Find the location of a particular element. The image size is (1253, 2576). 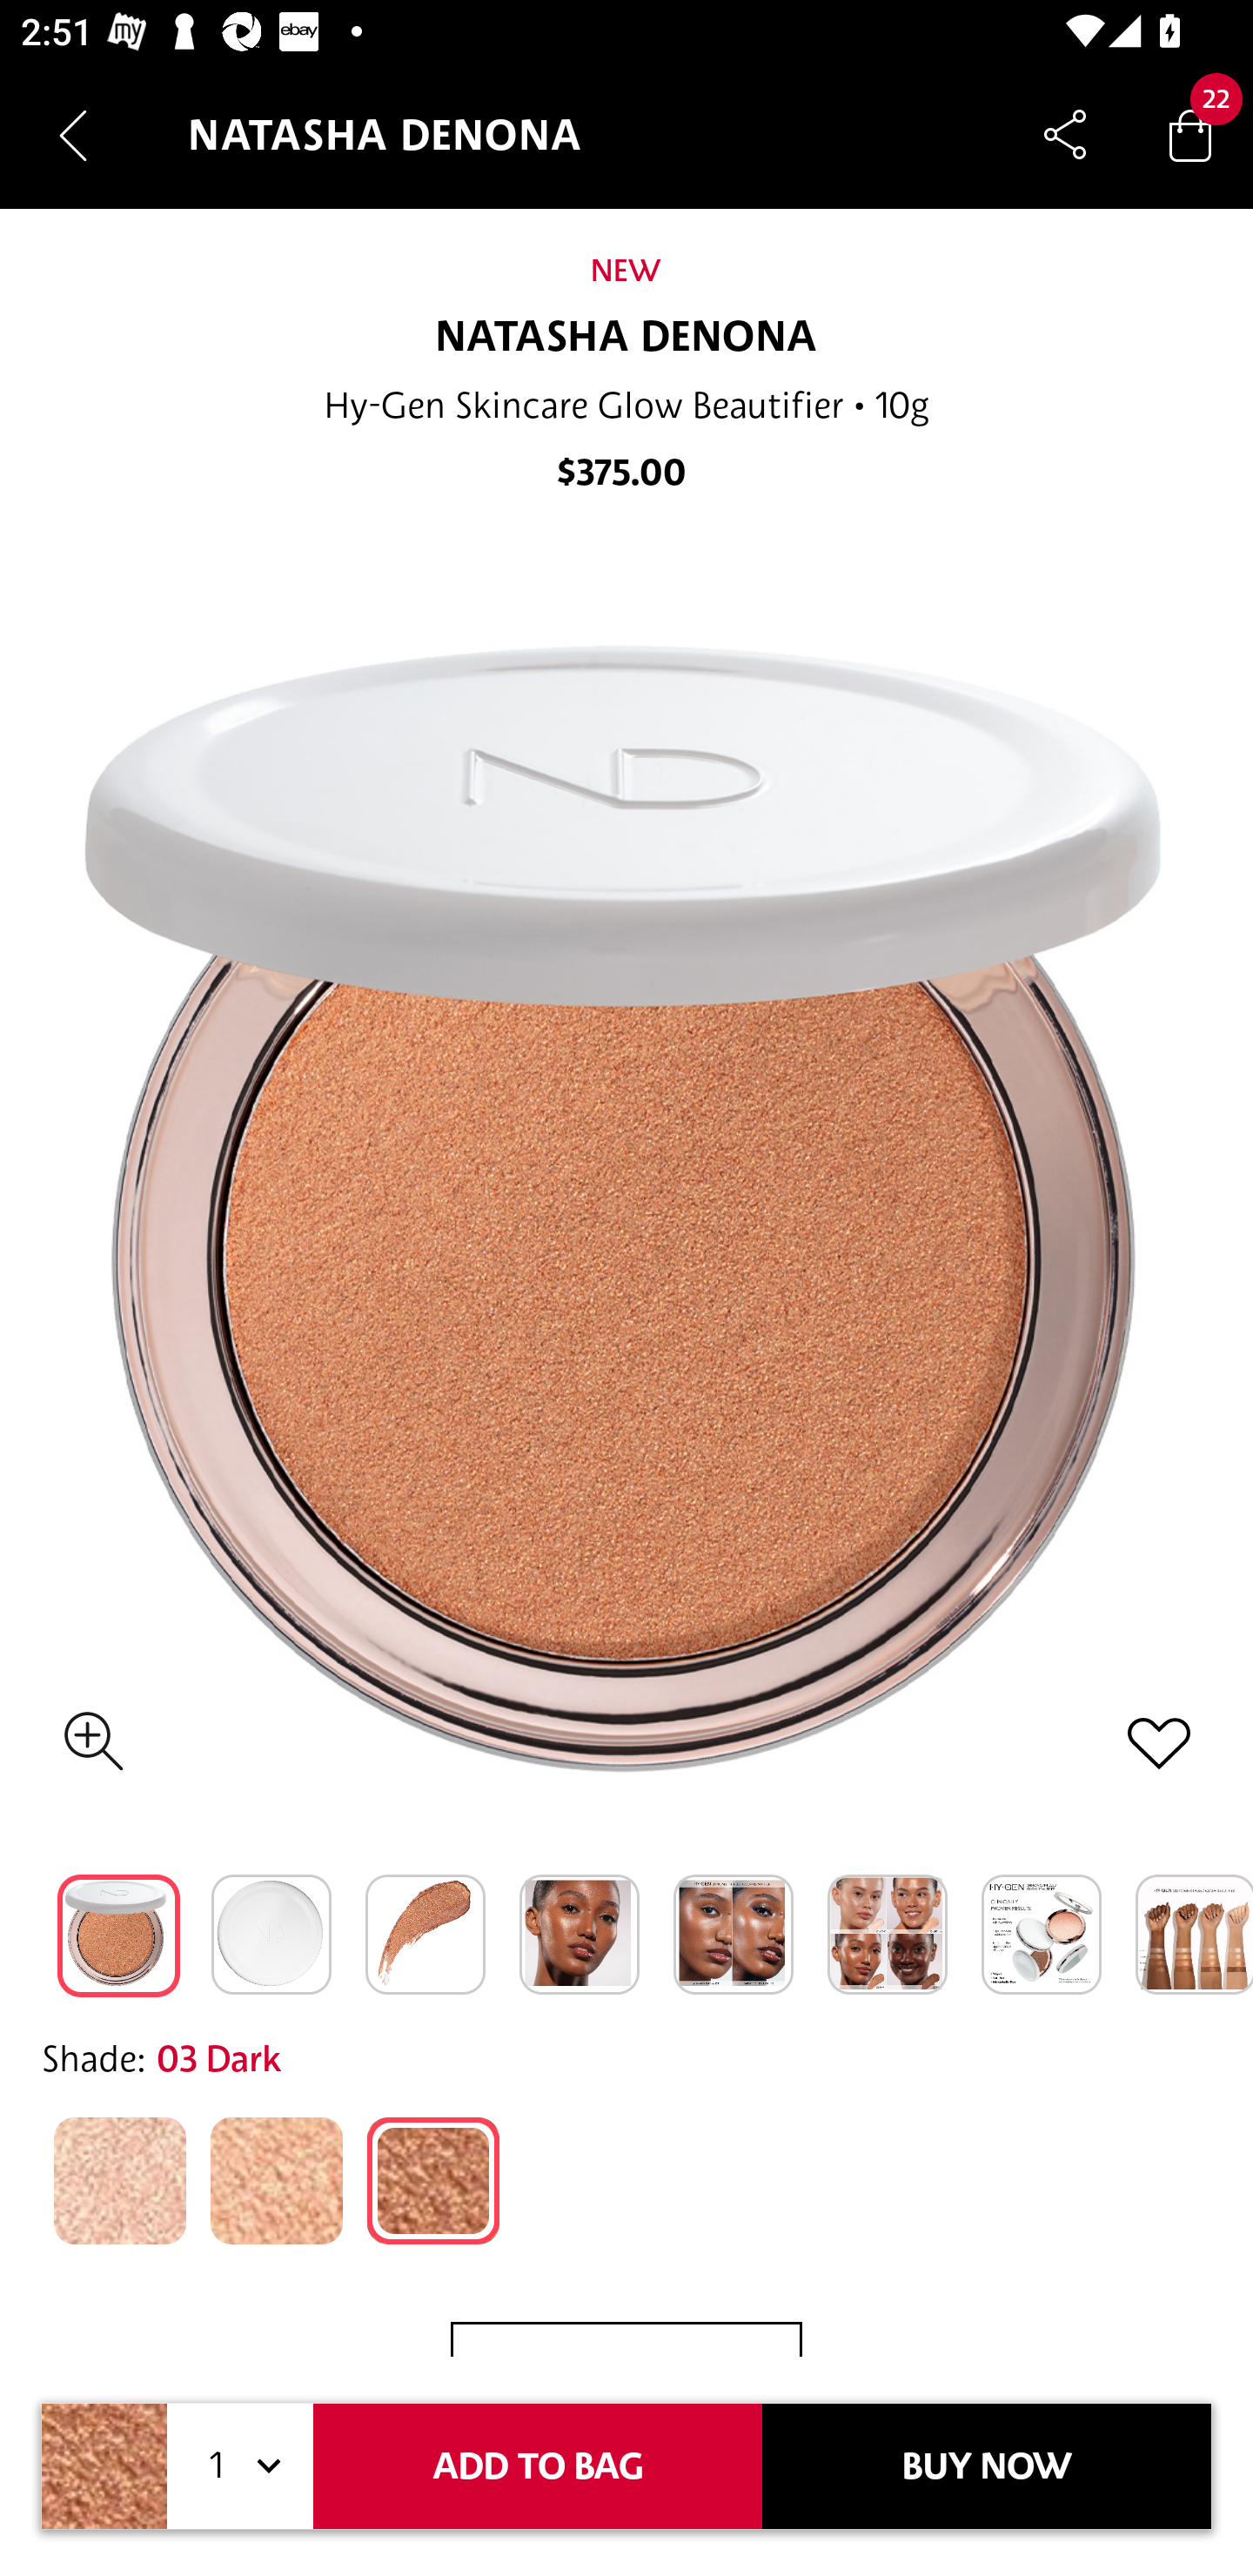

ADD TO BAG is located at coordinates (538, 2466).